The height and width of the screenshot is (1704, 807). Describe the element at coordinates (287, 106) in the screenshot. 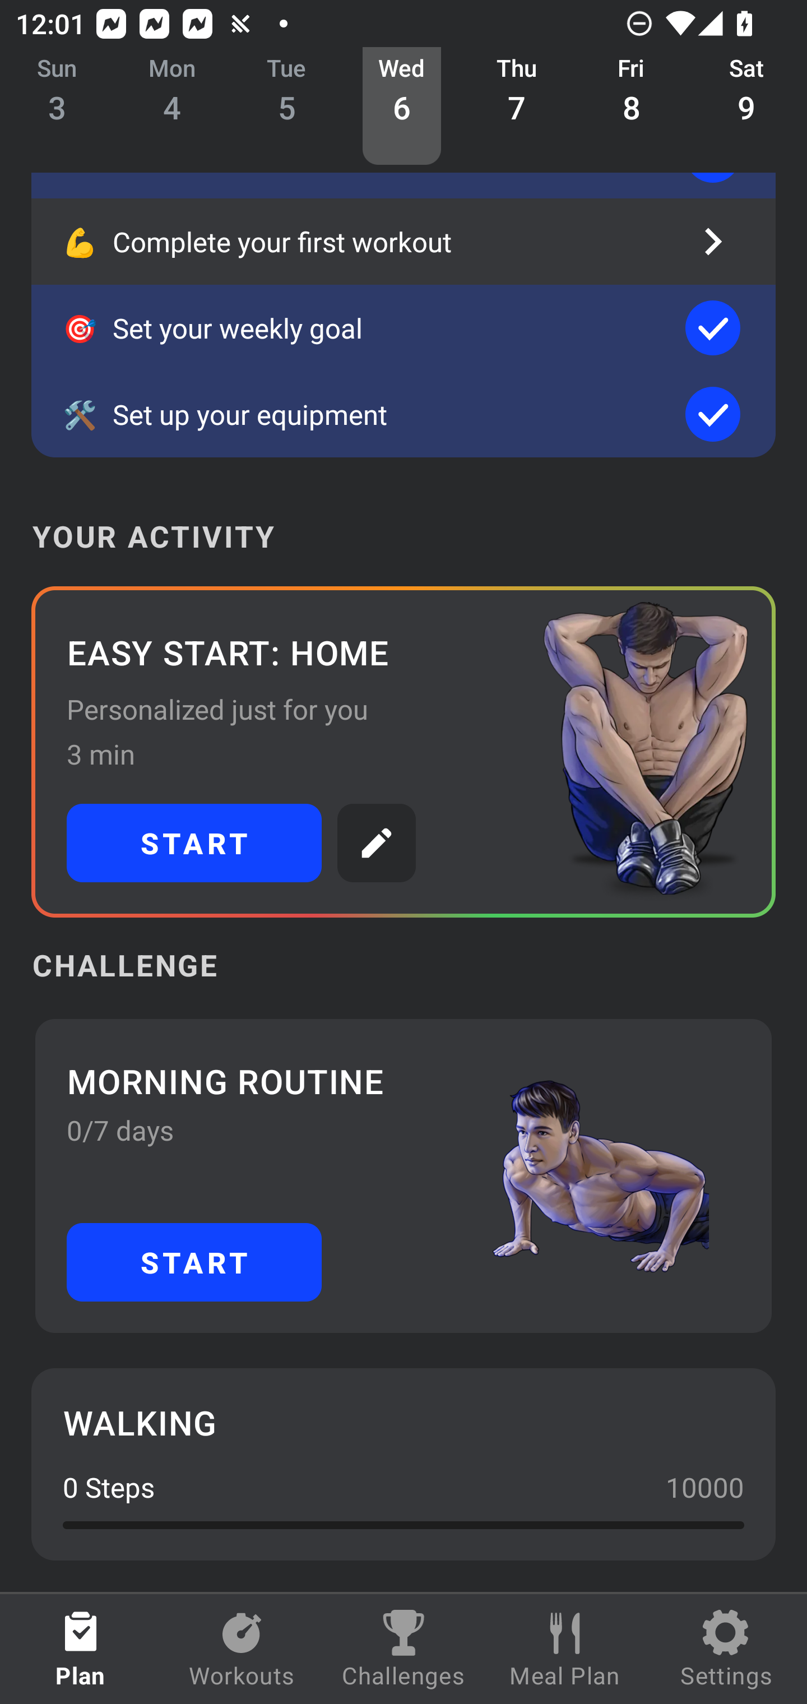

I see `Tue 5` at that location.